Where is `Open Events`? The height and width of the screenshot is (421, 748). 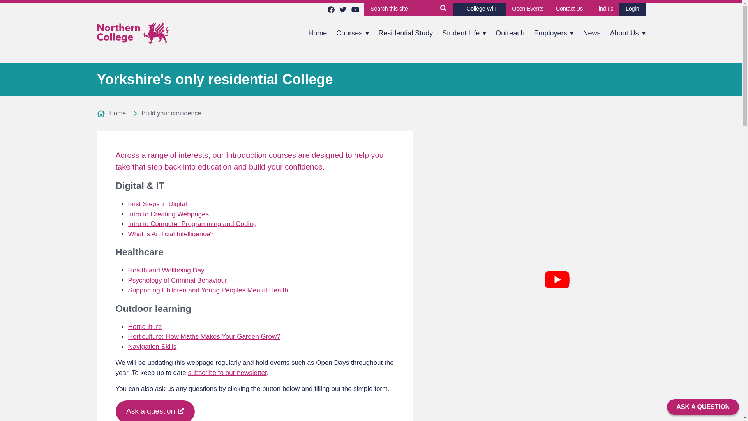
Open Events is located at coordinates (527, 9).